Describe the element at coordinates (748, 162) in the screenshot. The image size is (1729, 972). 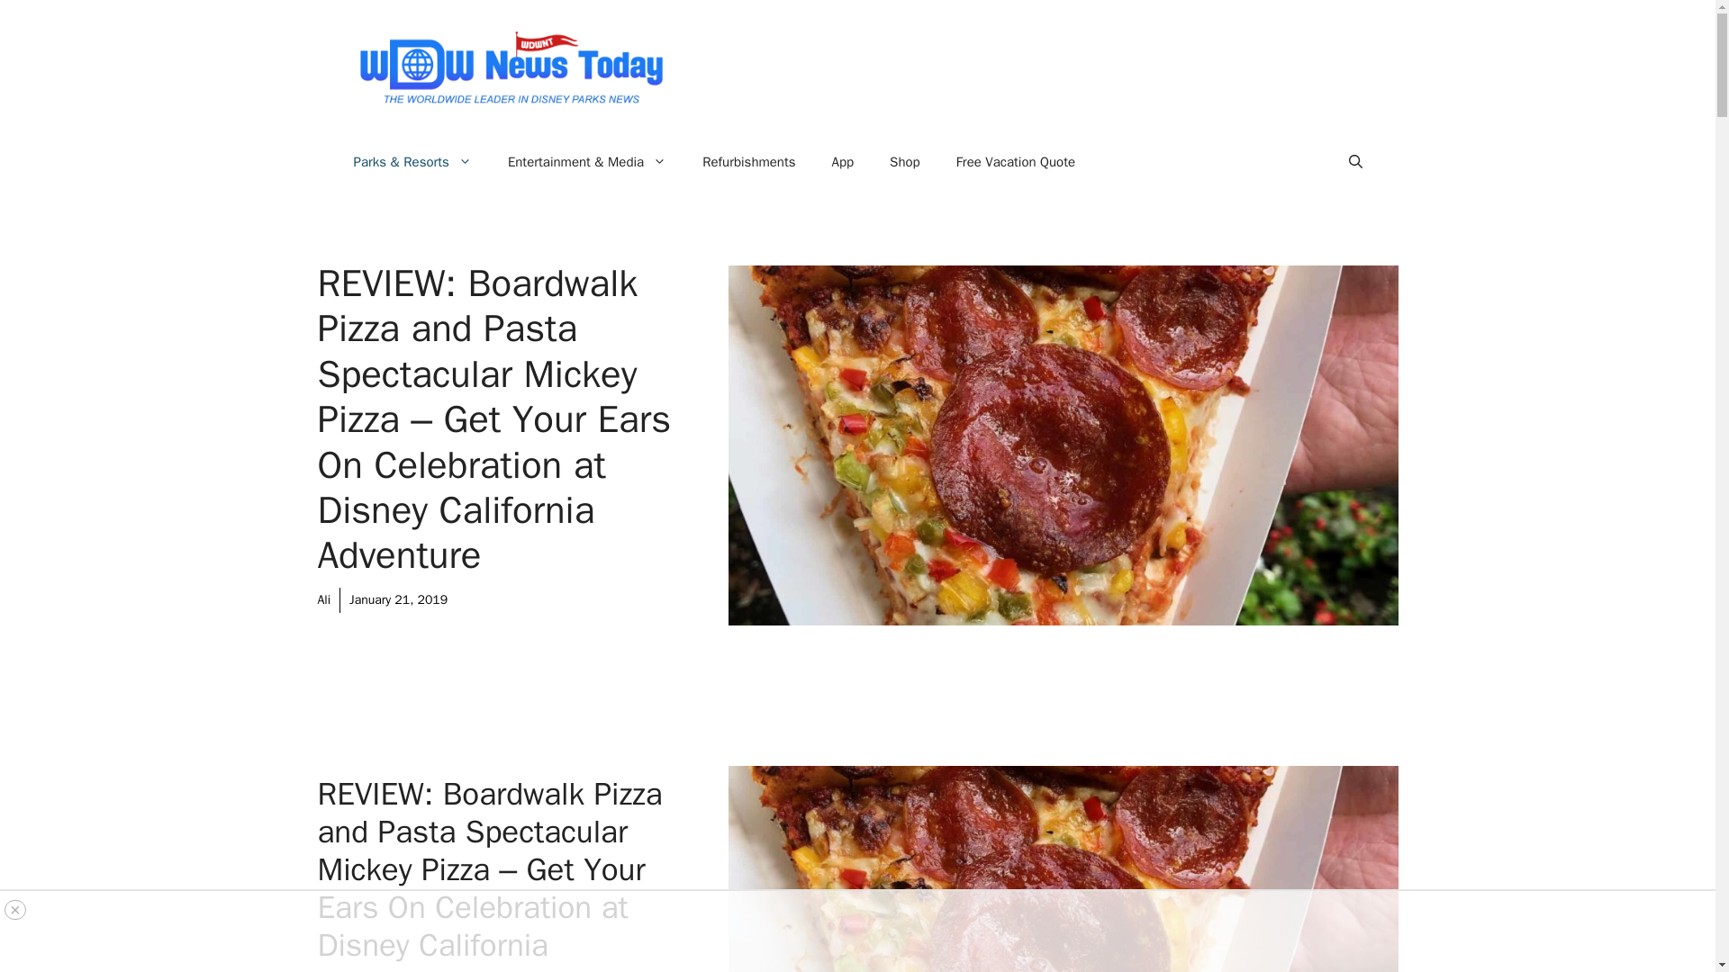
I see `Refurbishments` at that location.